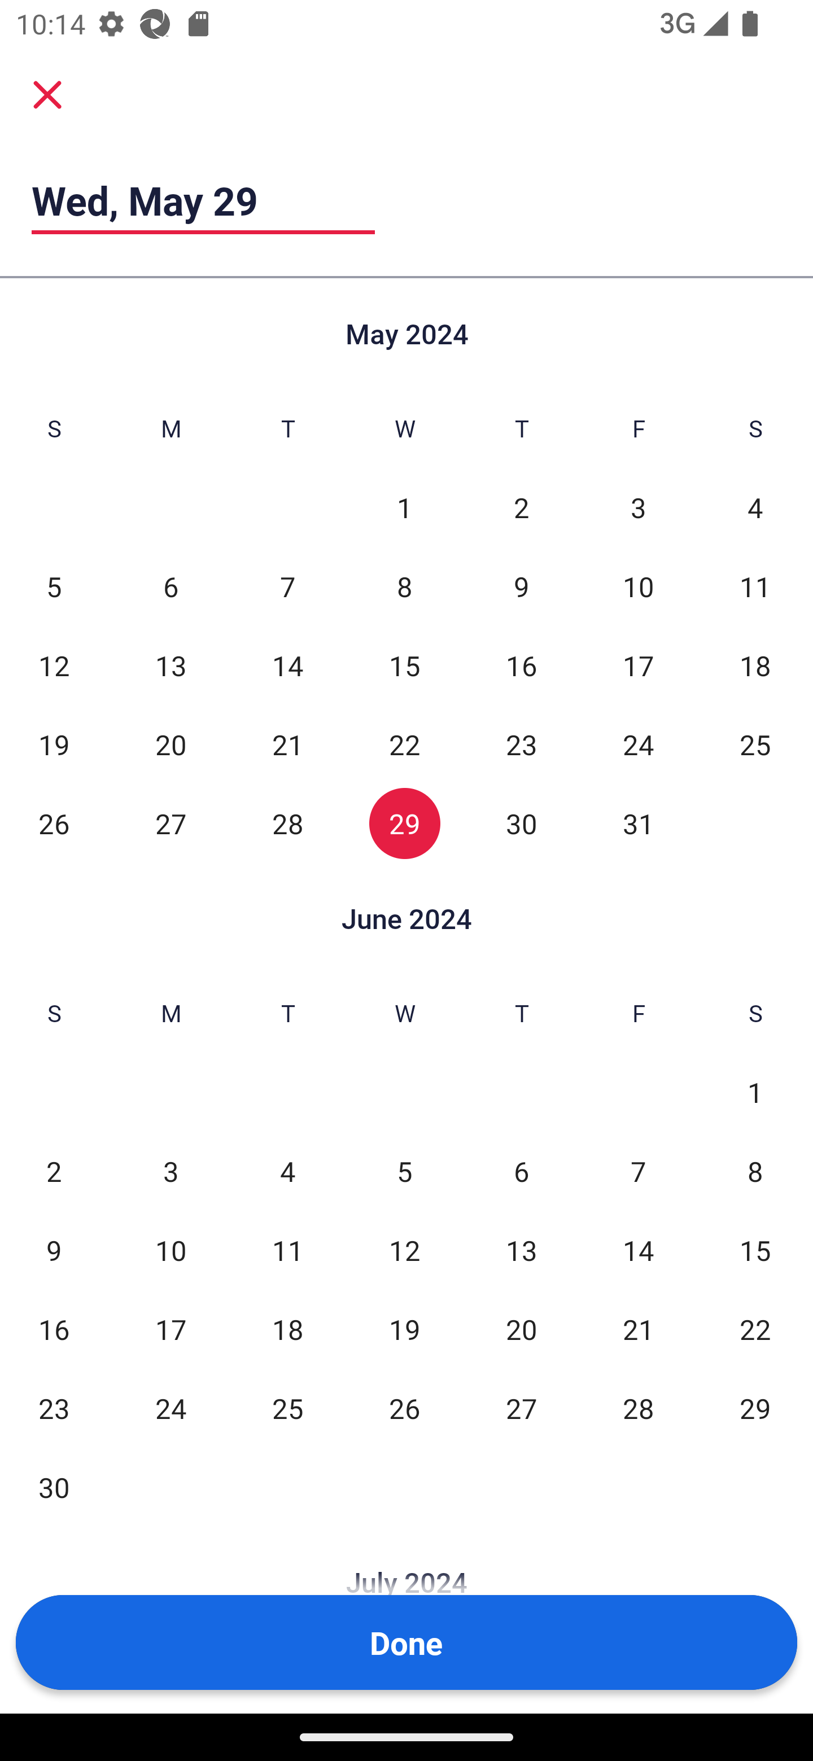 The width and height of the screenshot is (813, 1761). Describe the element at coordinates (404, 744) in the screenshot. I see `22 Wed, May 22, Not Selected` at that location.